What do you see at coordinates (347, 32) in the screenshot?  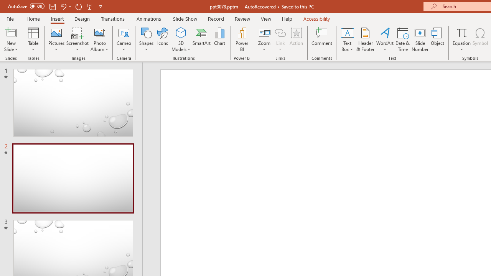 I see `Draw Horizontal Text Box` at bounding box center [347, 32].